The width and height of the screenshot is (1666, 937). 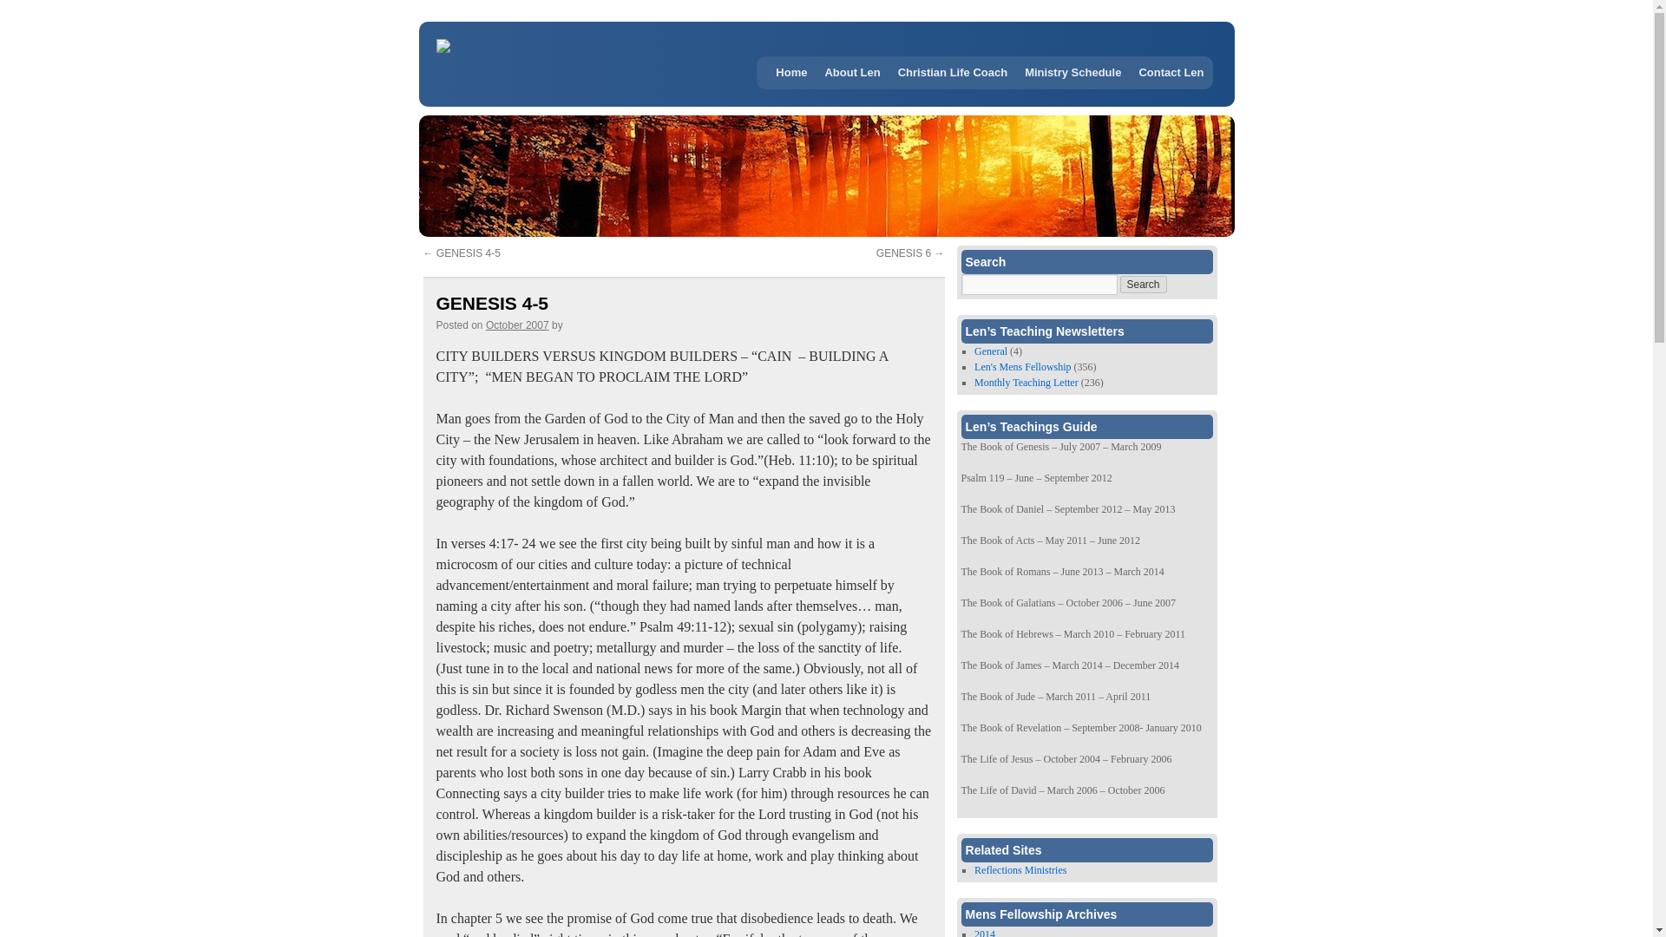 I want to click on Ministry Schedule, so click(x=1072, y=72).